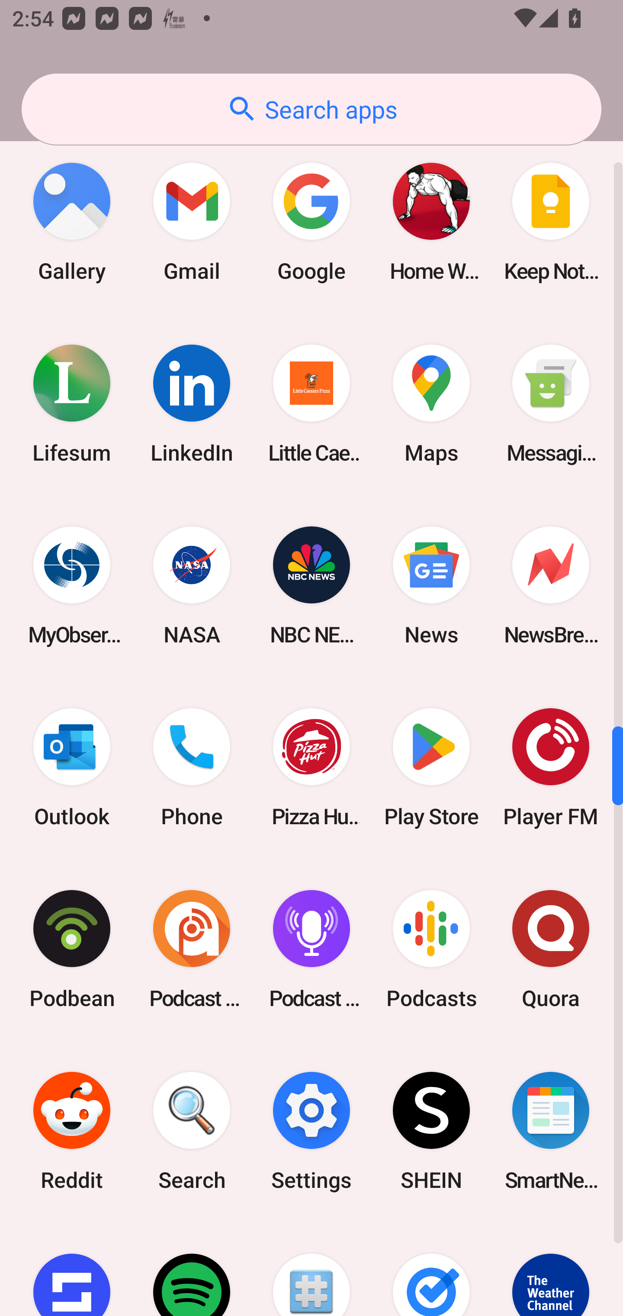 This screenshot has height=1316, width=623. Describe the element at coordinates (311, 585) in the screenshot. I see `NBC NEWS` at that location.